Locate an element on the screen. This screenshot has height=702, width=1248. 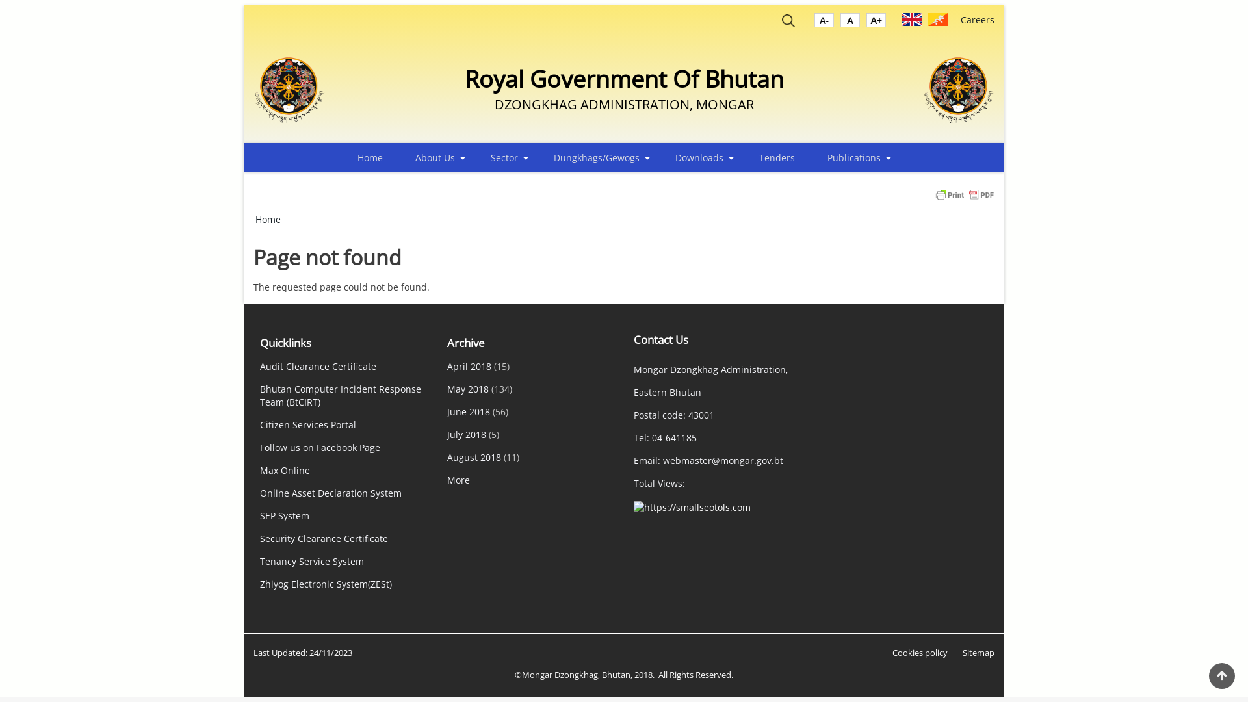
Printer Friendly, PDF & Email is located at coordinates (965, 194).